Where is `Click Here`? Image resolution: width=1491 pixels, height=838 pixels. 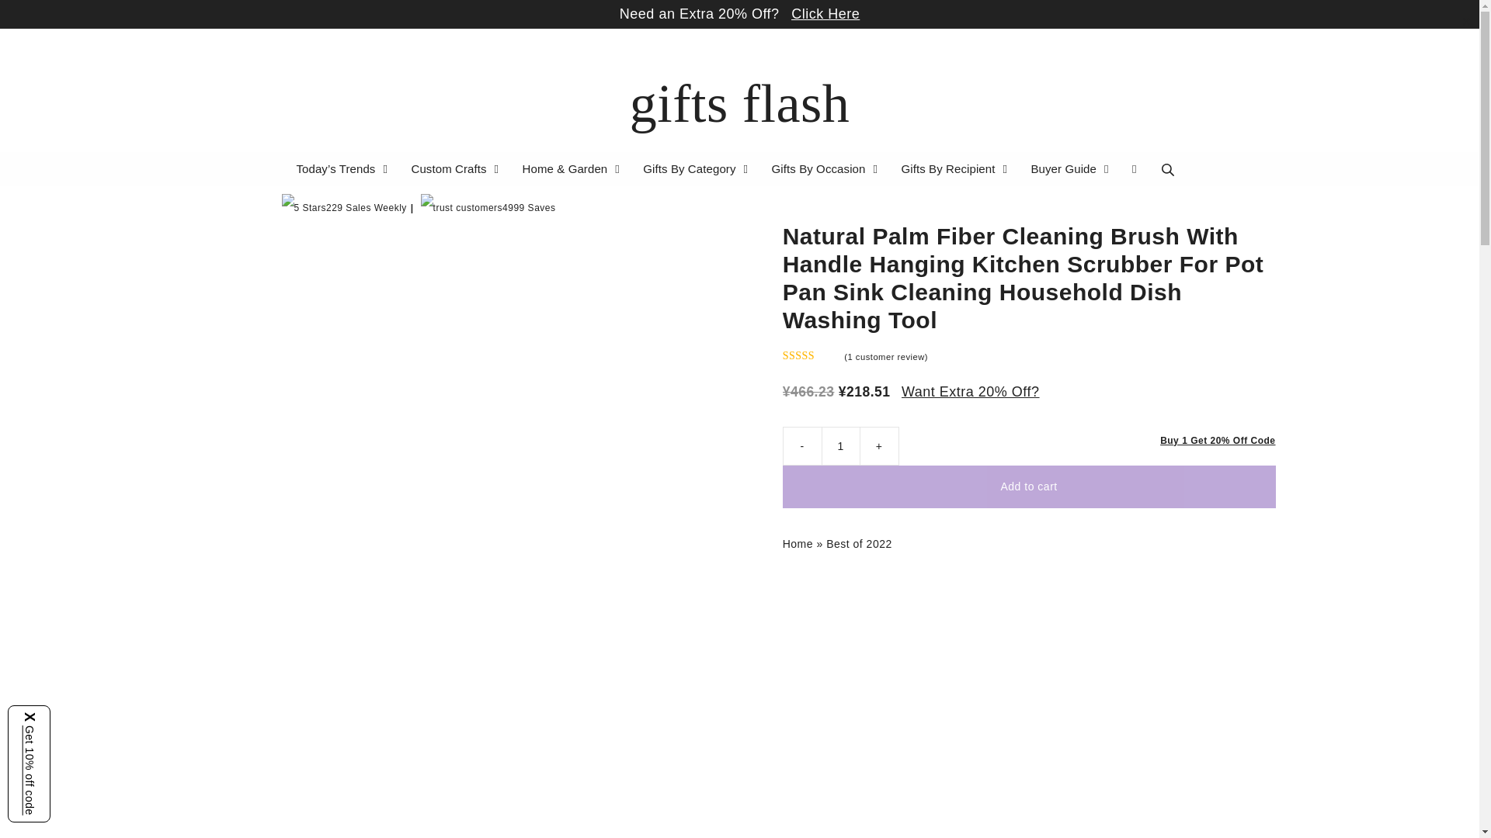 Click Here is located at coordinates (825, 14).